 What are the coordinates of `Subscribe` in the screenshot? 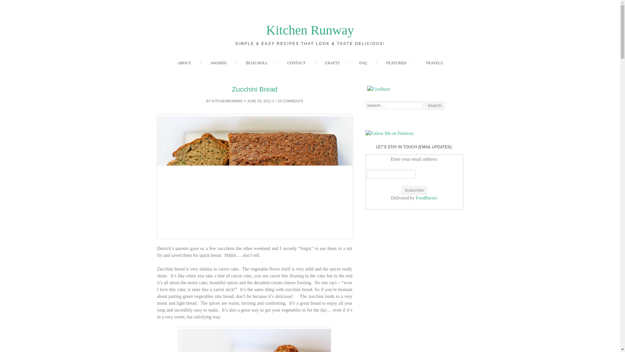 It's located at (414, 190).